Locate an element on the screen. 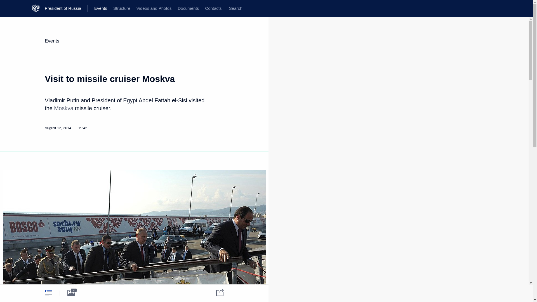  Portal Menu is located at coordinates (9, 8).